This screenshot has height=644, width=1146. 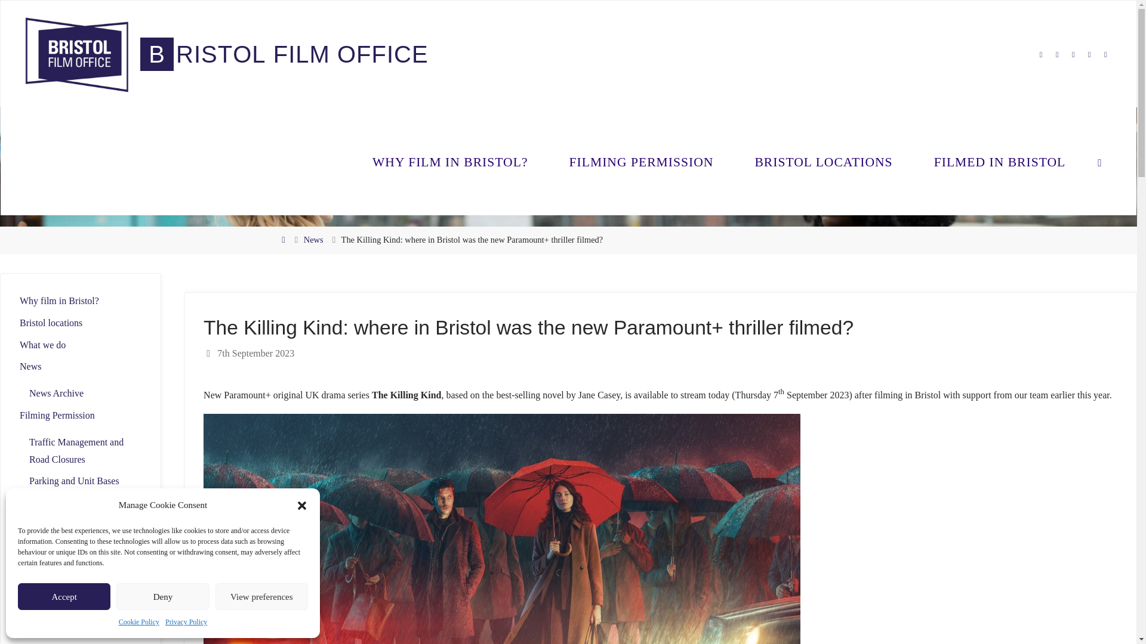 What do you see at coordinates (284, 54) in the screenshot?
I see `BRISTOL FILM OFFICE` at bounding box center [284, 54].